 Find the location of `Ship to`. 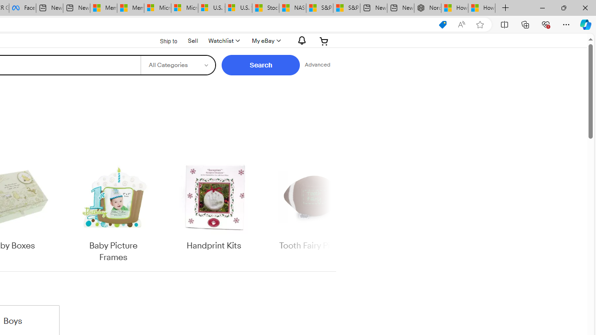

Ship to is located at coordinates (163, 40).